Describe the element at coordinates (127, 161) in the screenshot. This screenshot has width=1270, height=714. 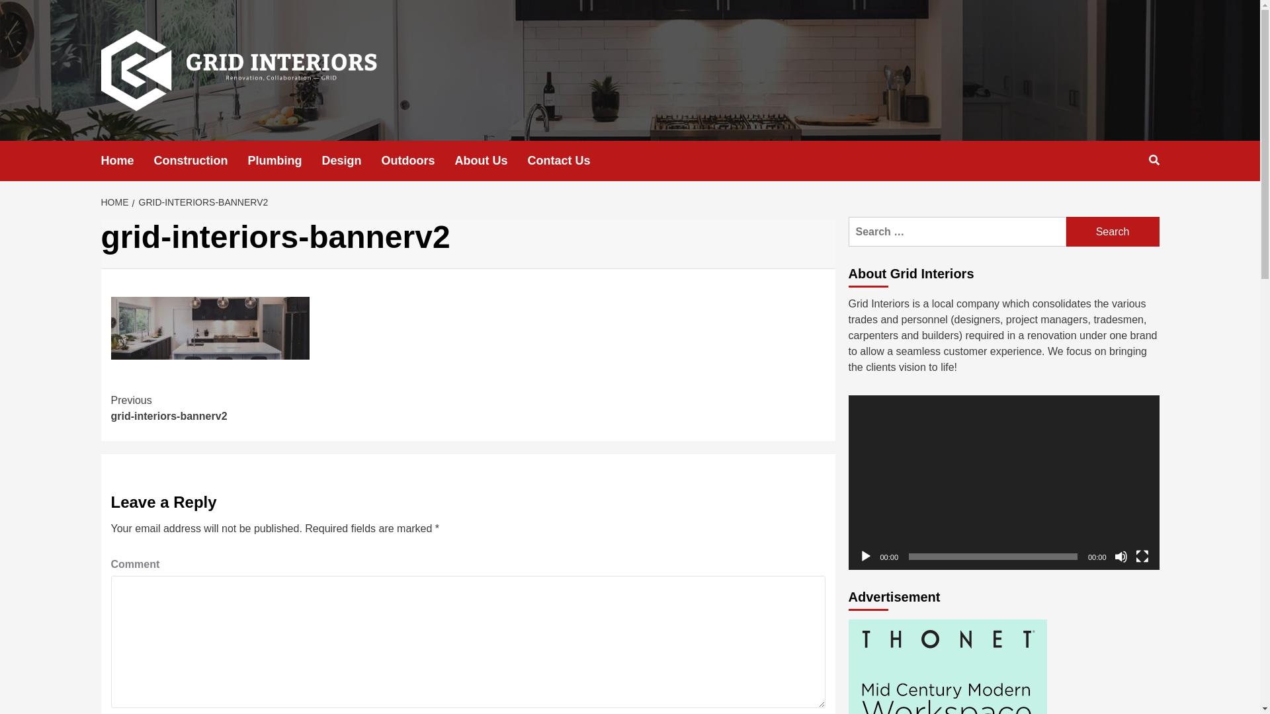
I see `Home` at that location.